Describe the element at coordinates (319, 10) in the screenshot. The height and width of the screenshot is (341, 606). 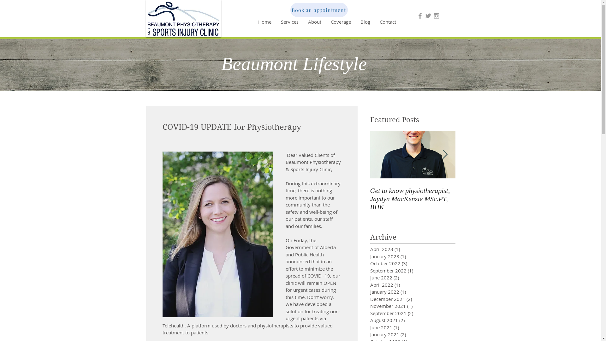
I see `Book an appointment` at that location.